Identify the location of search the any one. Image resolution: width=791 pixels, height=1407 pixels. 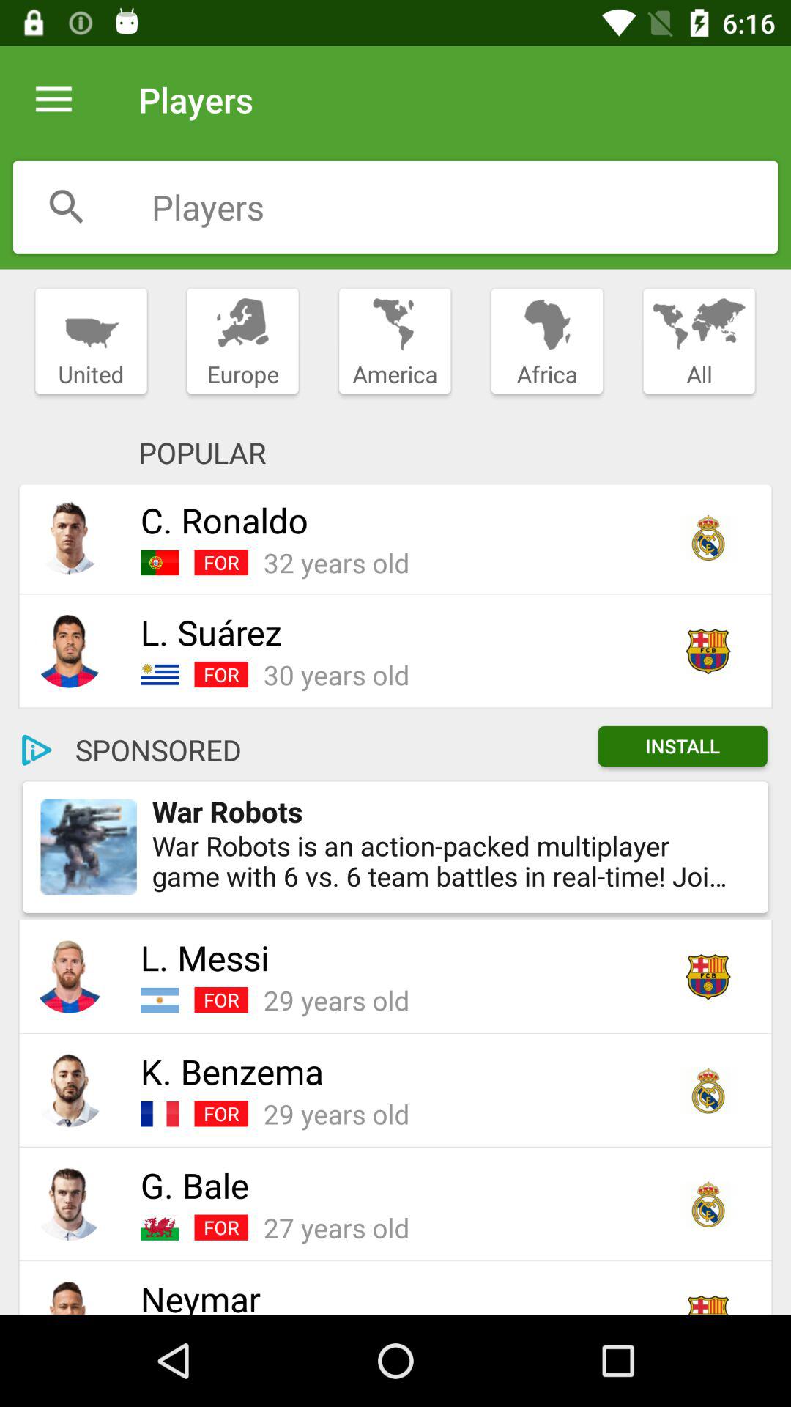
(67, 207).